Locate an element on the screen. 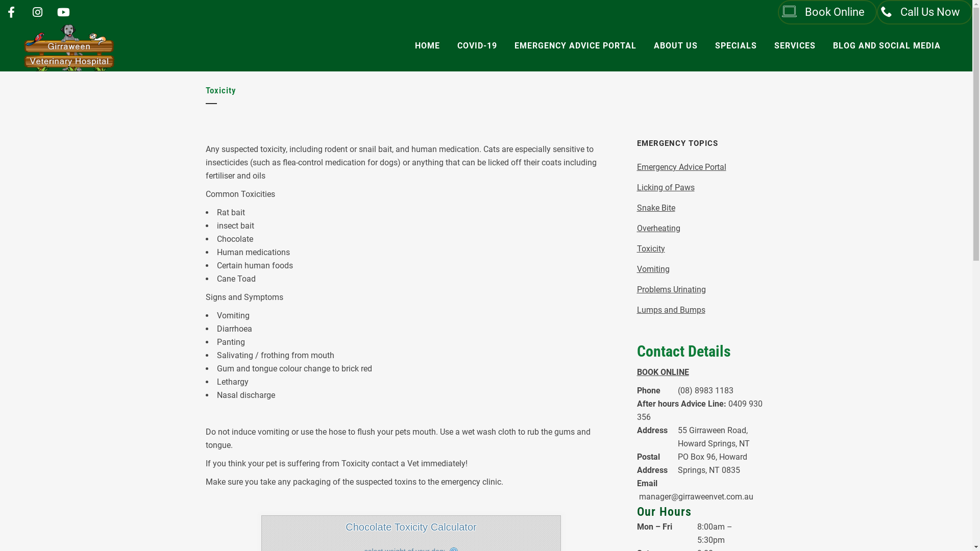  Lumps and Bumps is located at coordinates (671, 310).